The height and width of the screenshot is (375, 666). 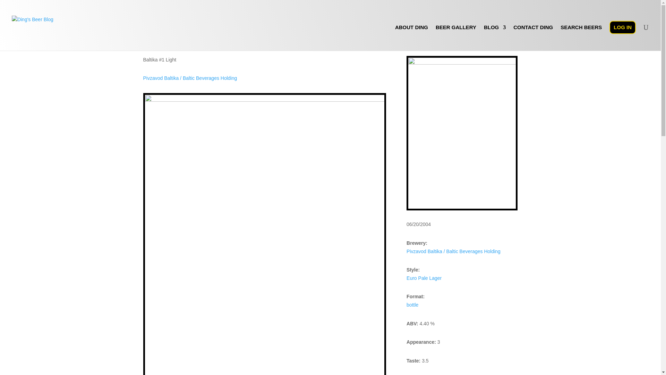 What do you see at coordinates (622, 27) in the screenshot?
I see `LOG IN` at bounding box center [622, 27].